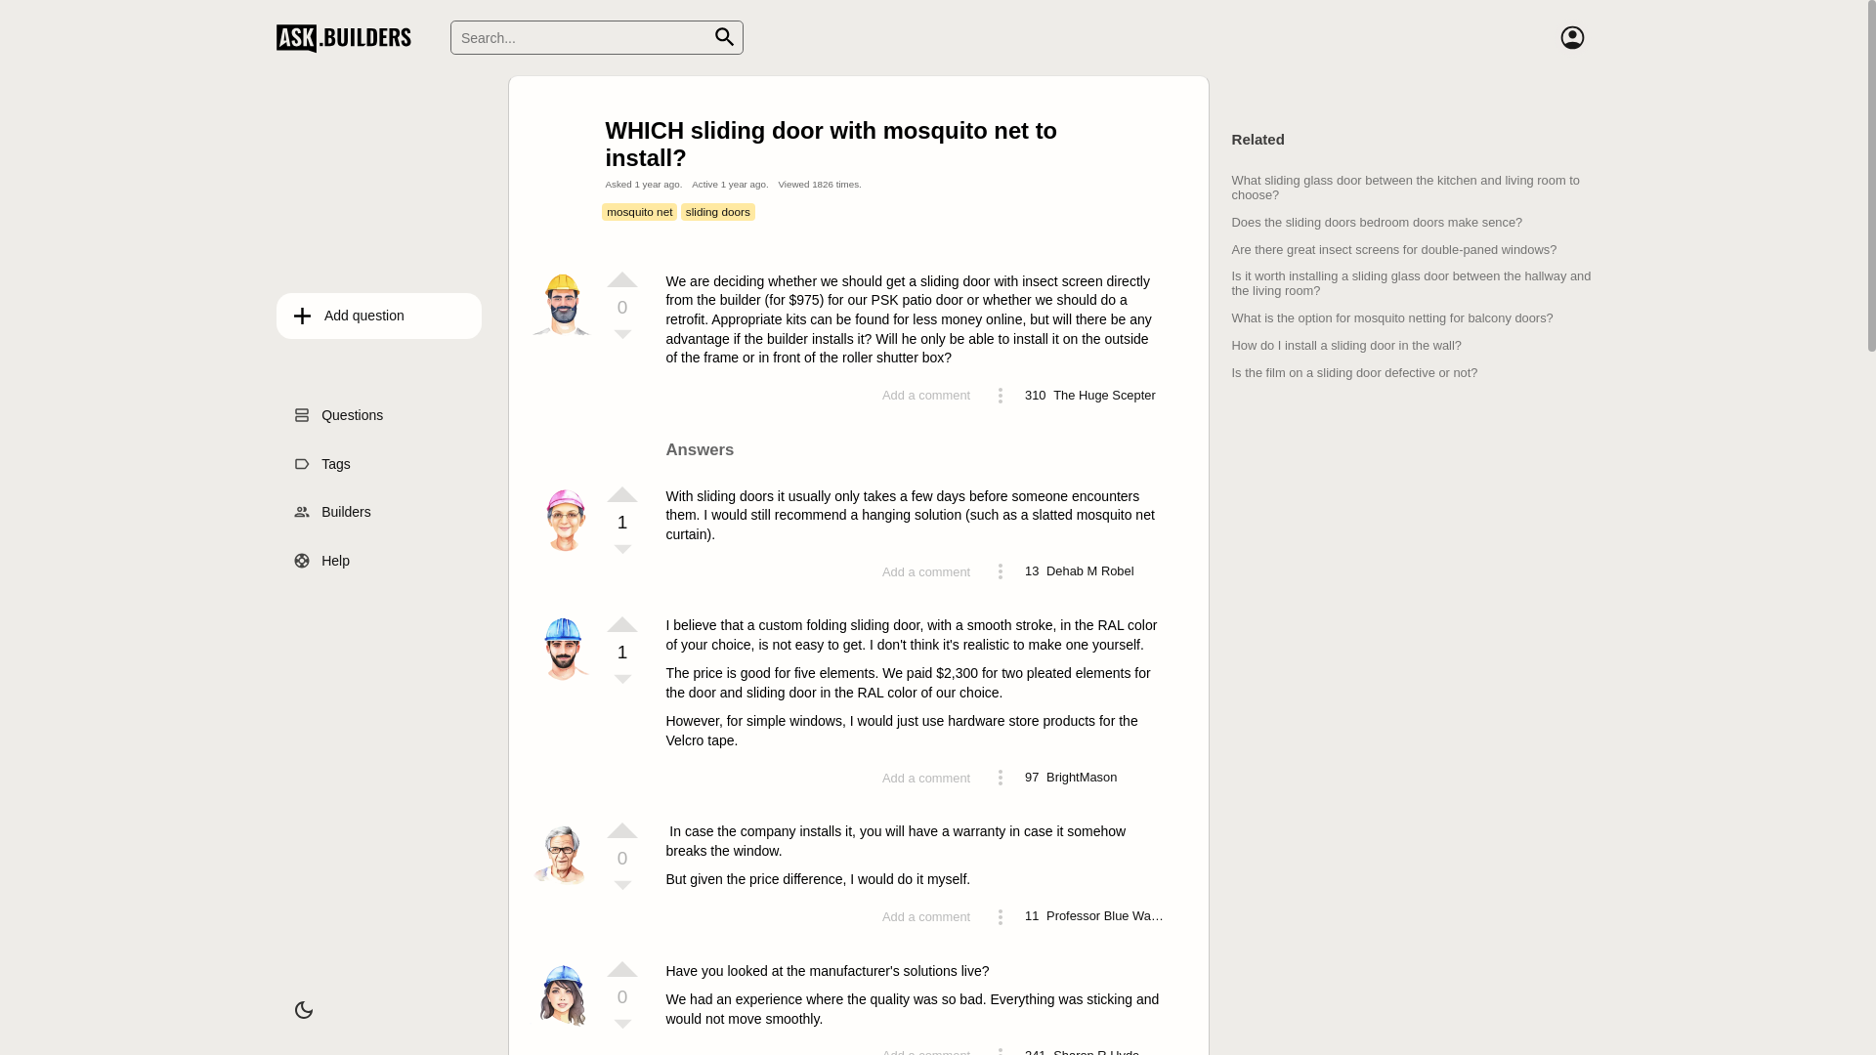 Image resolution: width=1876 pixels, height=1055 pixels. I want to click on Author, so click(564, 680).